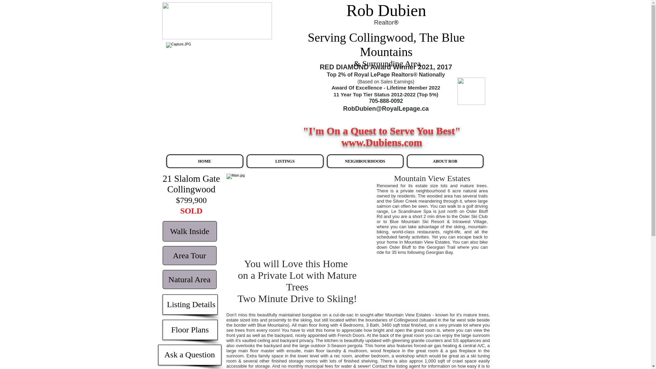 The image size is (656, 369). I want to click on 6 acre natural area, so click(467, 191).